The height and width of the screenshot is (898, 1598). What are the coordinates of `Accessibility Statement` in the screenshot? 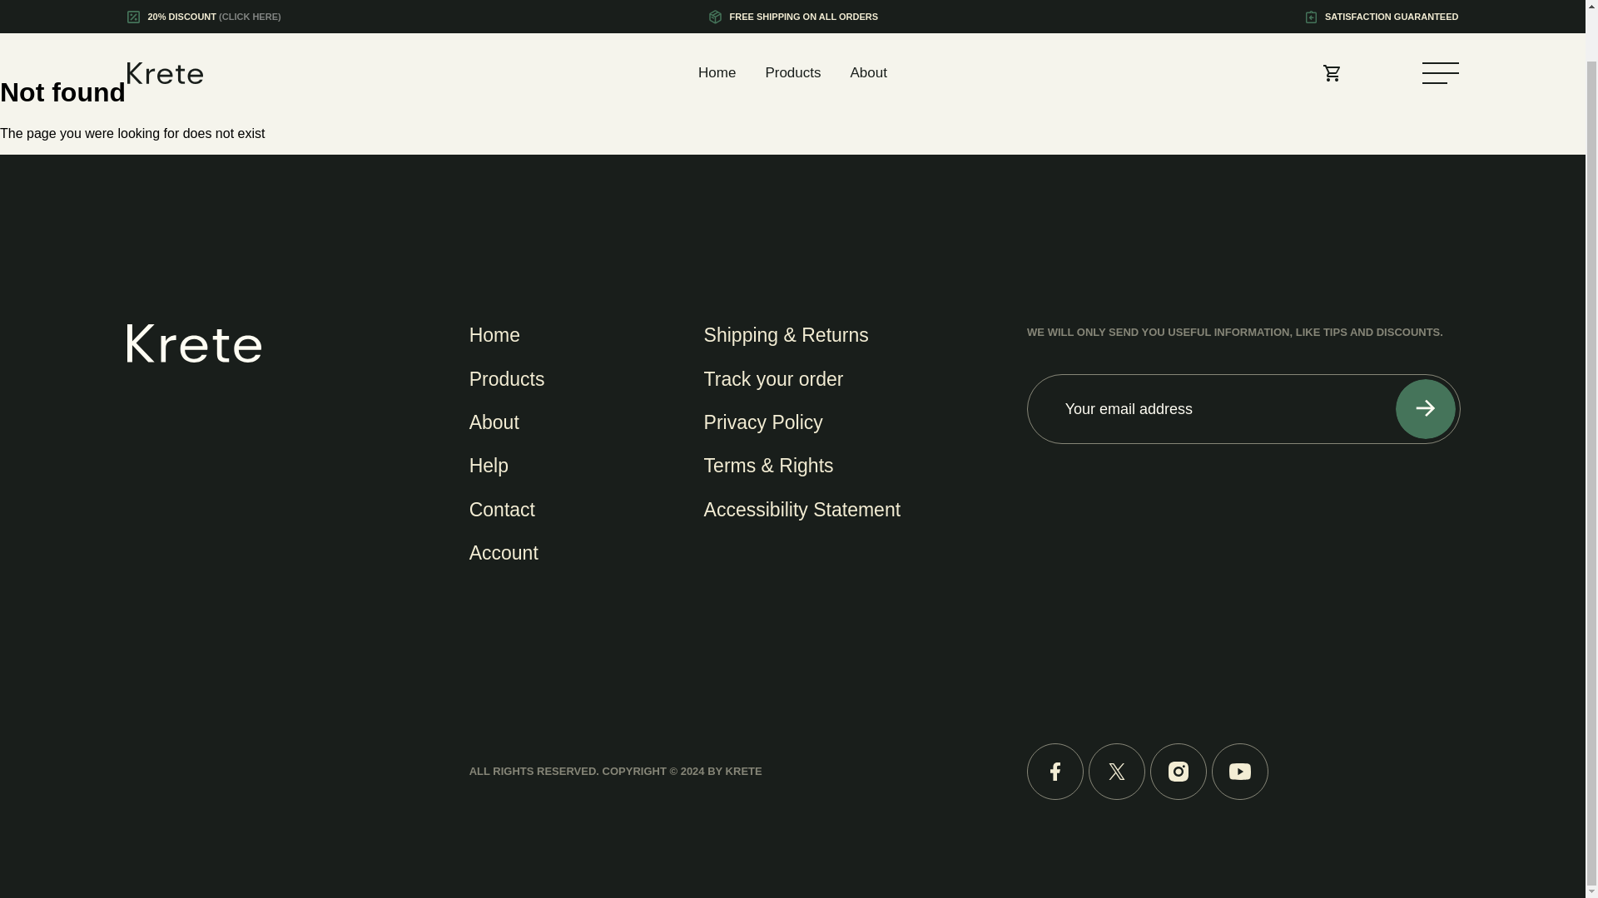 It's located at (802, 510).